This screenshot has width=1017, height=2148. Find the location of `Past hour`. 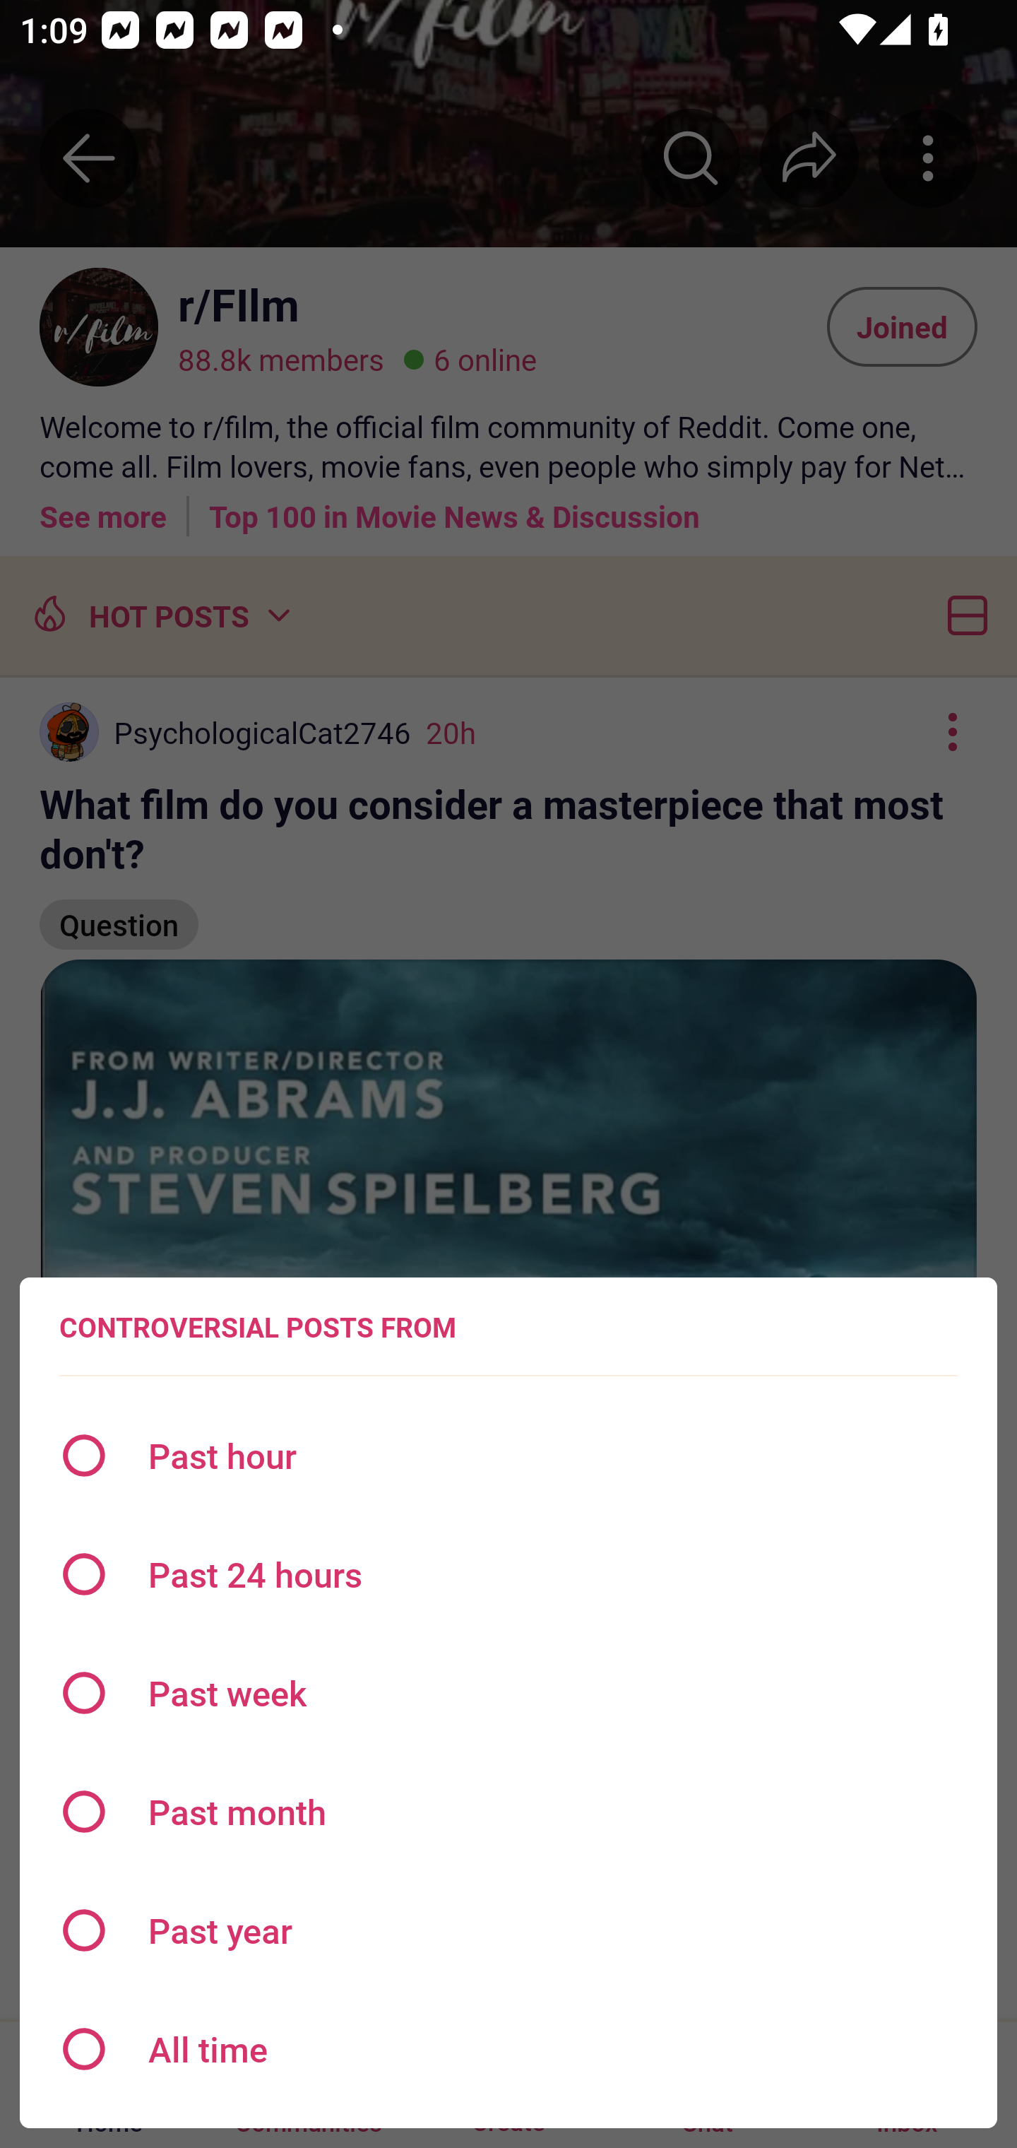

Past hour is located at coordinates (509, 1456).